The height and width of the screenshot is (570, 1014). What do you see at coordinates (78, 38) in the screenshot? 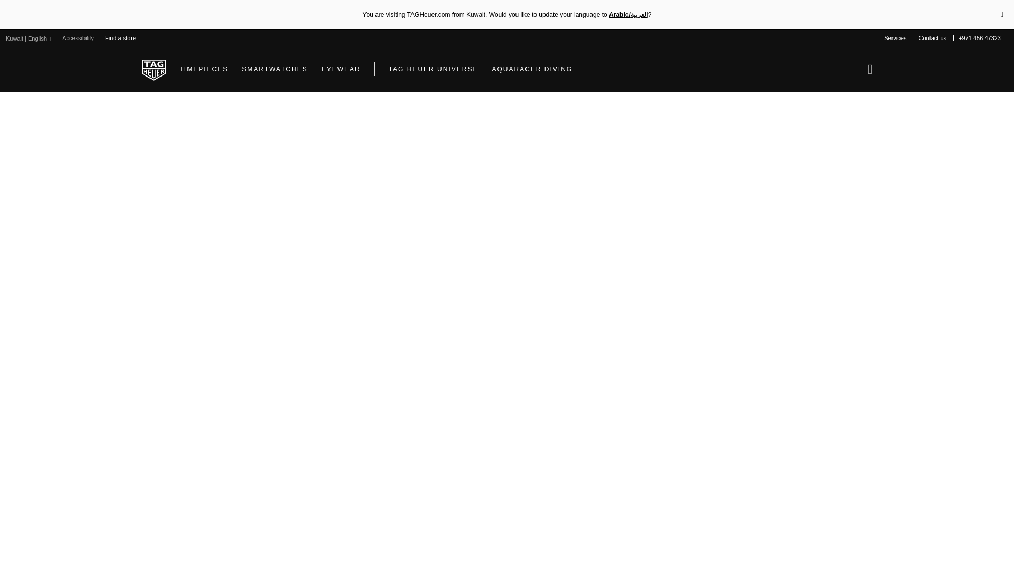
I see `Accessibility` at bounding box center [78, 38].